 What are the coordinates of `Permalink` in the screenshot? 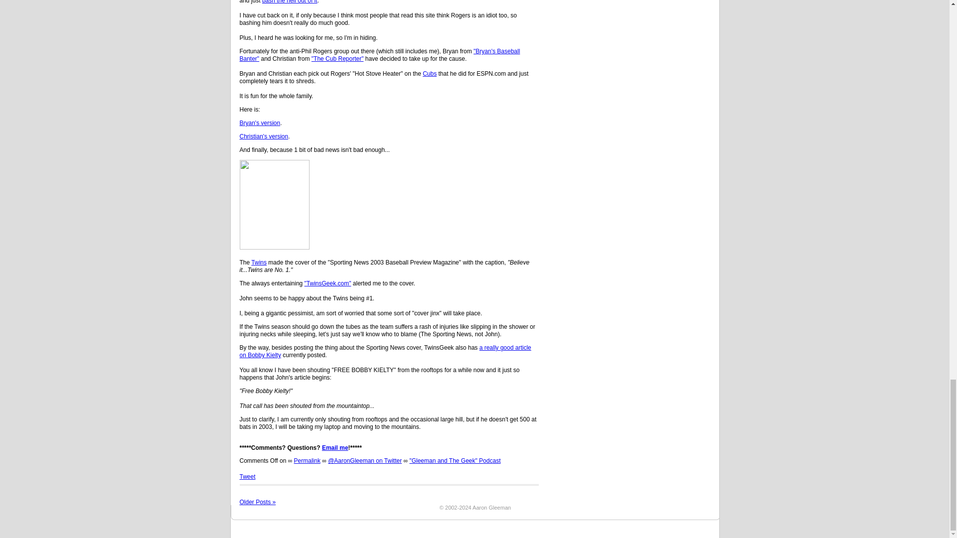 It's located at (307, 461).